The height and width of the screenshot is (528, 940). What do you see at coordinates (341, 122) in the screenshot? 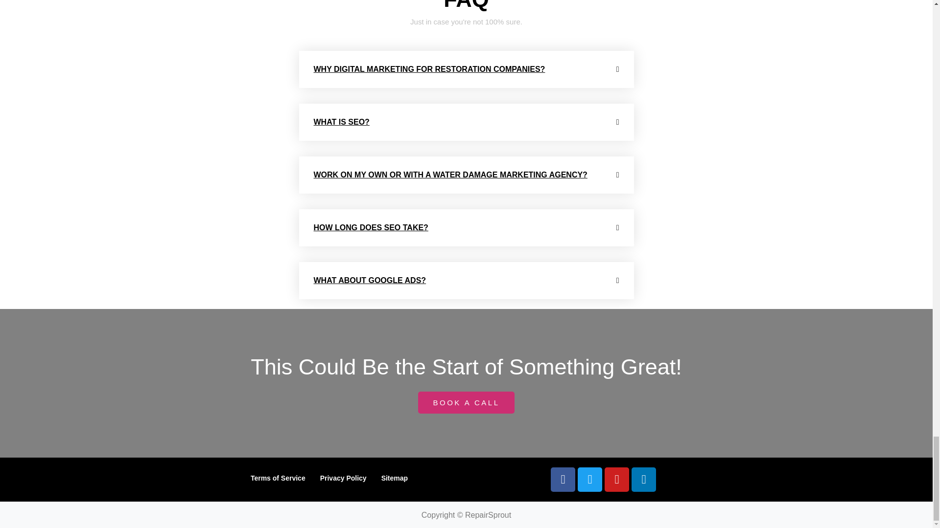
I see `WHAT IS SEO?` at bounding box center [341, 122].